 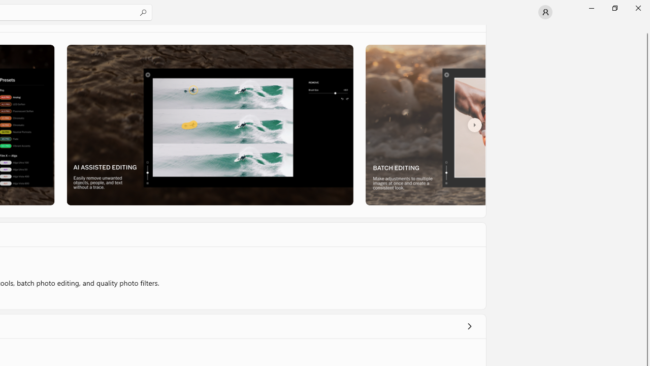 I want to click on No, this was not helpful. 14 votes., so click(x=439, y=215).